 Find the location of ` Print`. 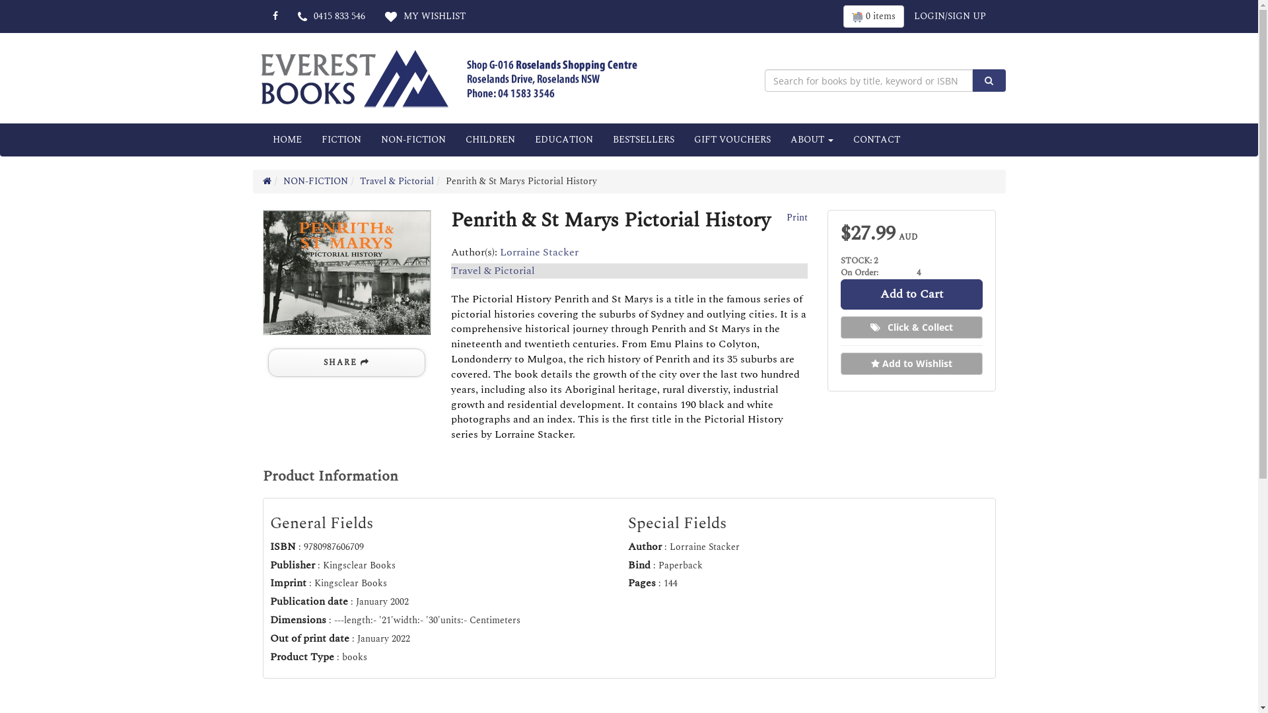

 Print is located at coordinates (795, 218).